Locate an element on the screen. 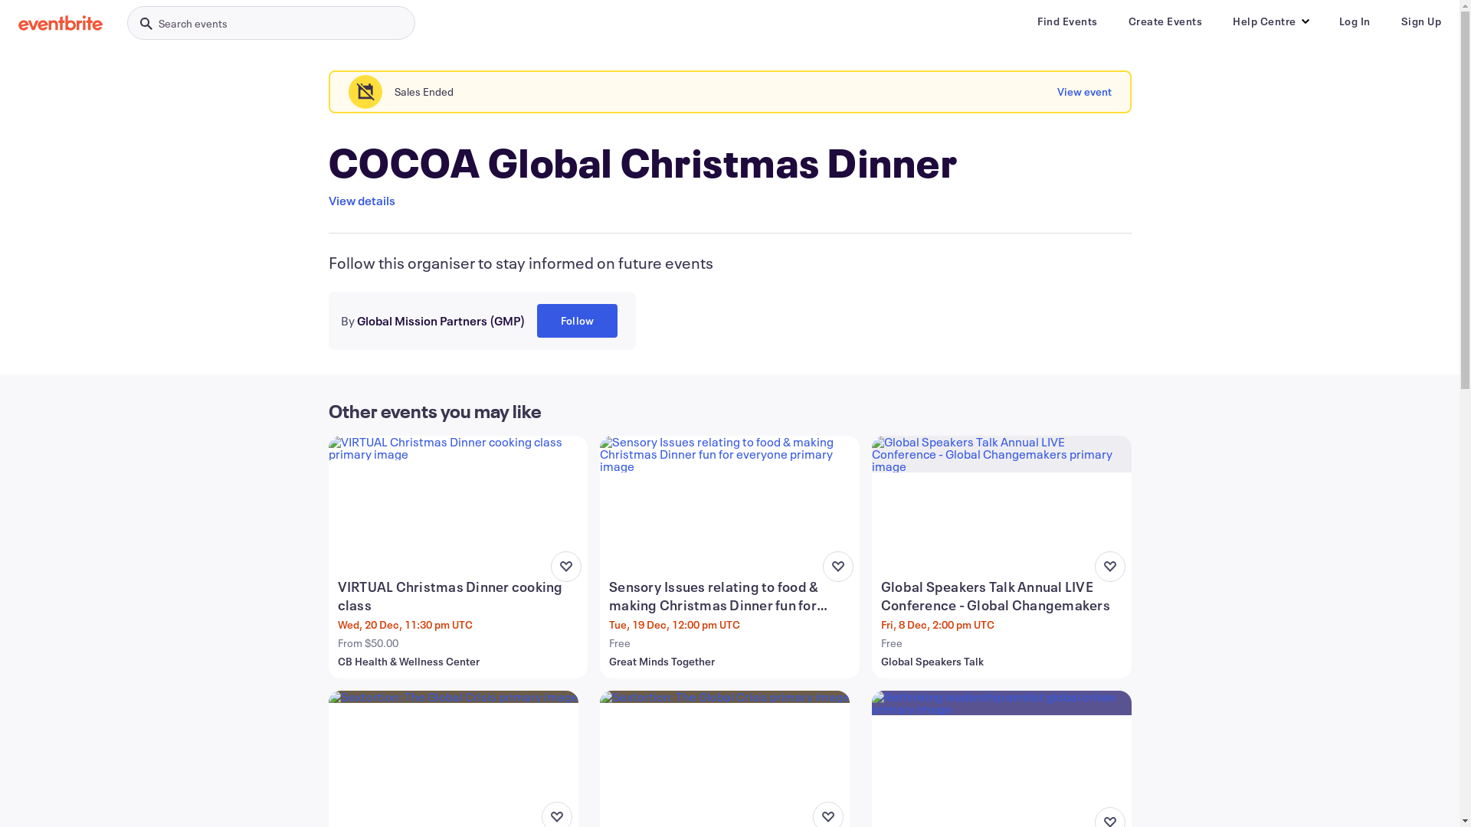 Image resolution: width=1471 pixels, height=827 pixels. Find Events is located at coordinates (1068, 21).